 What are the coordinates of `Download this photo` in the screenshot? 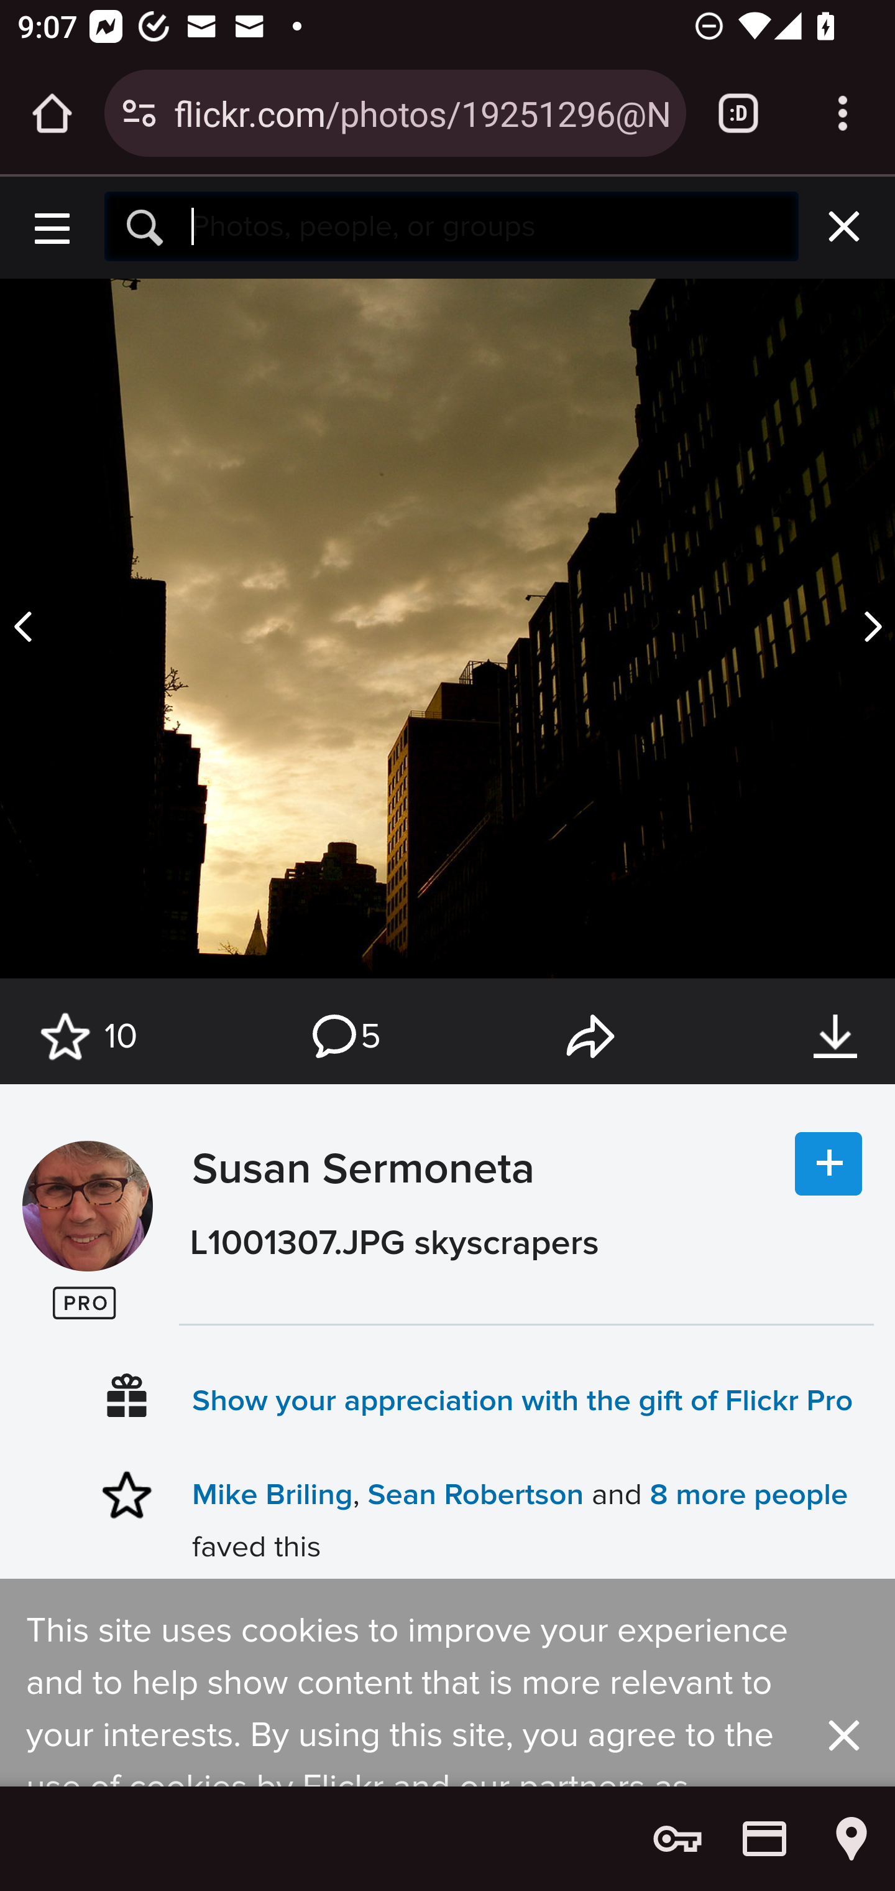 It's located at (835, 1037).